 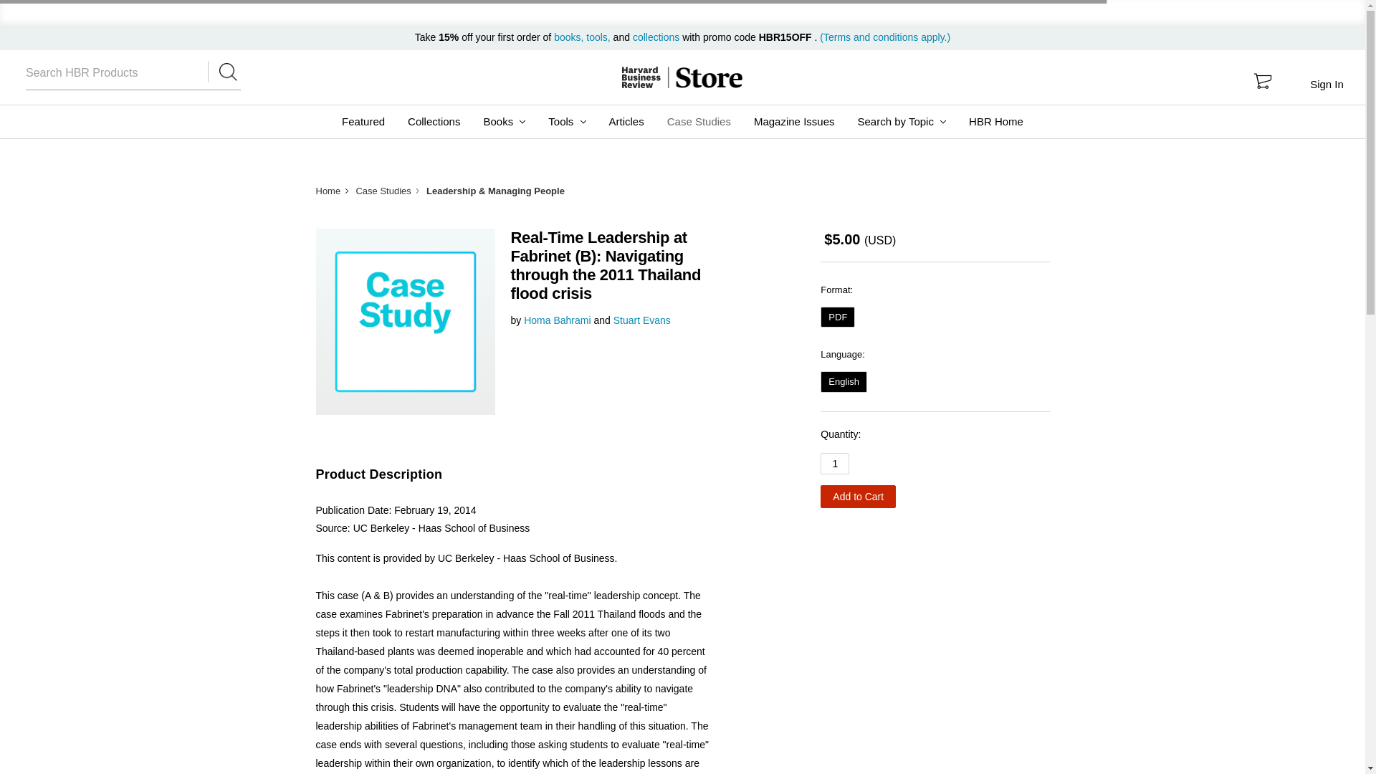 I want to click on tools,, so click(x=598, y=37).